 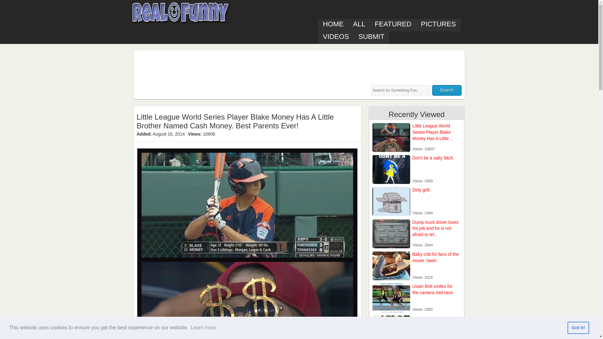 I want to click on SUBMIT, so click(x=371, y=38).